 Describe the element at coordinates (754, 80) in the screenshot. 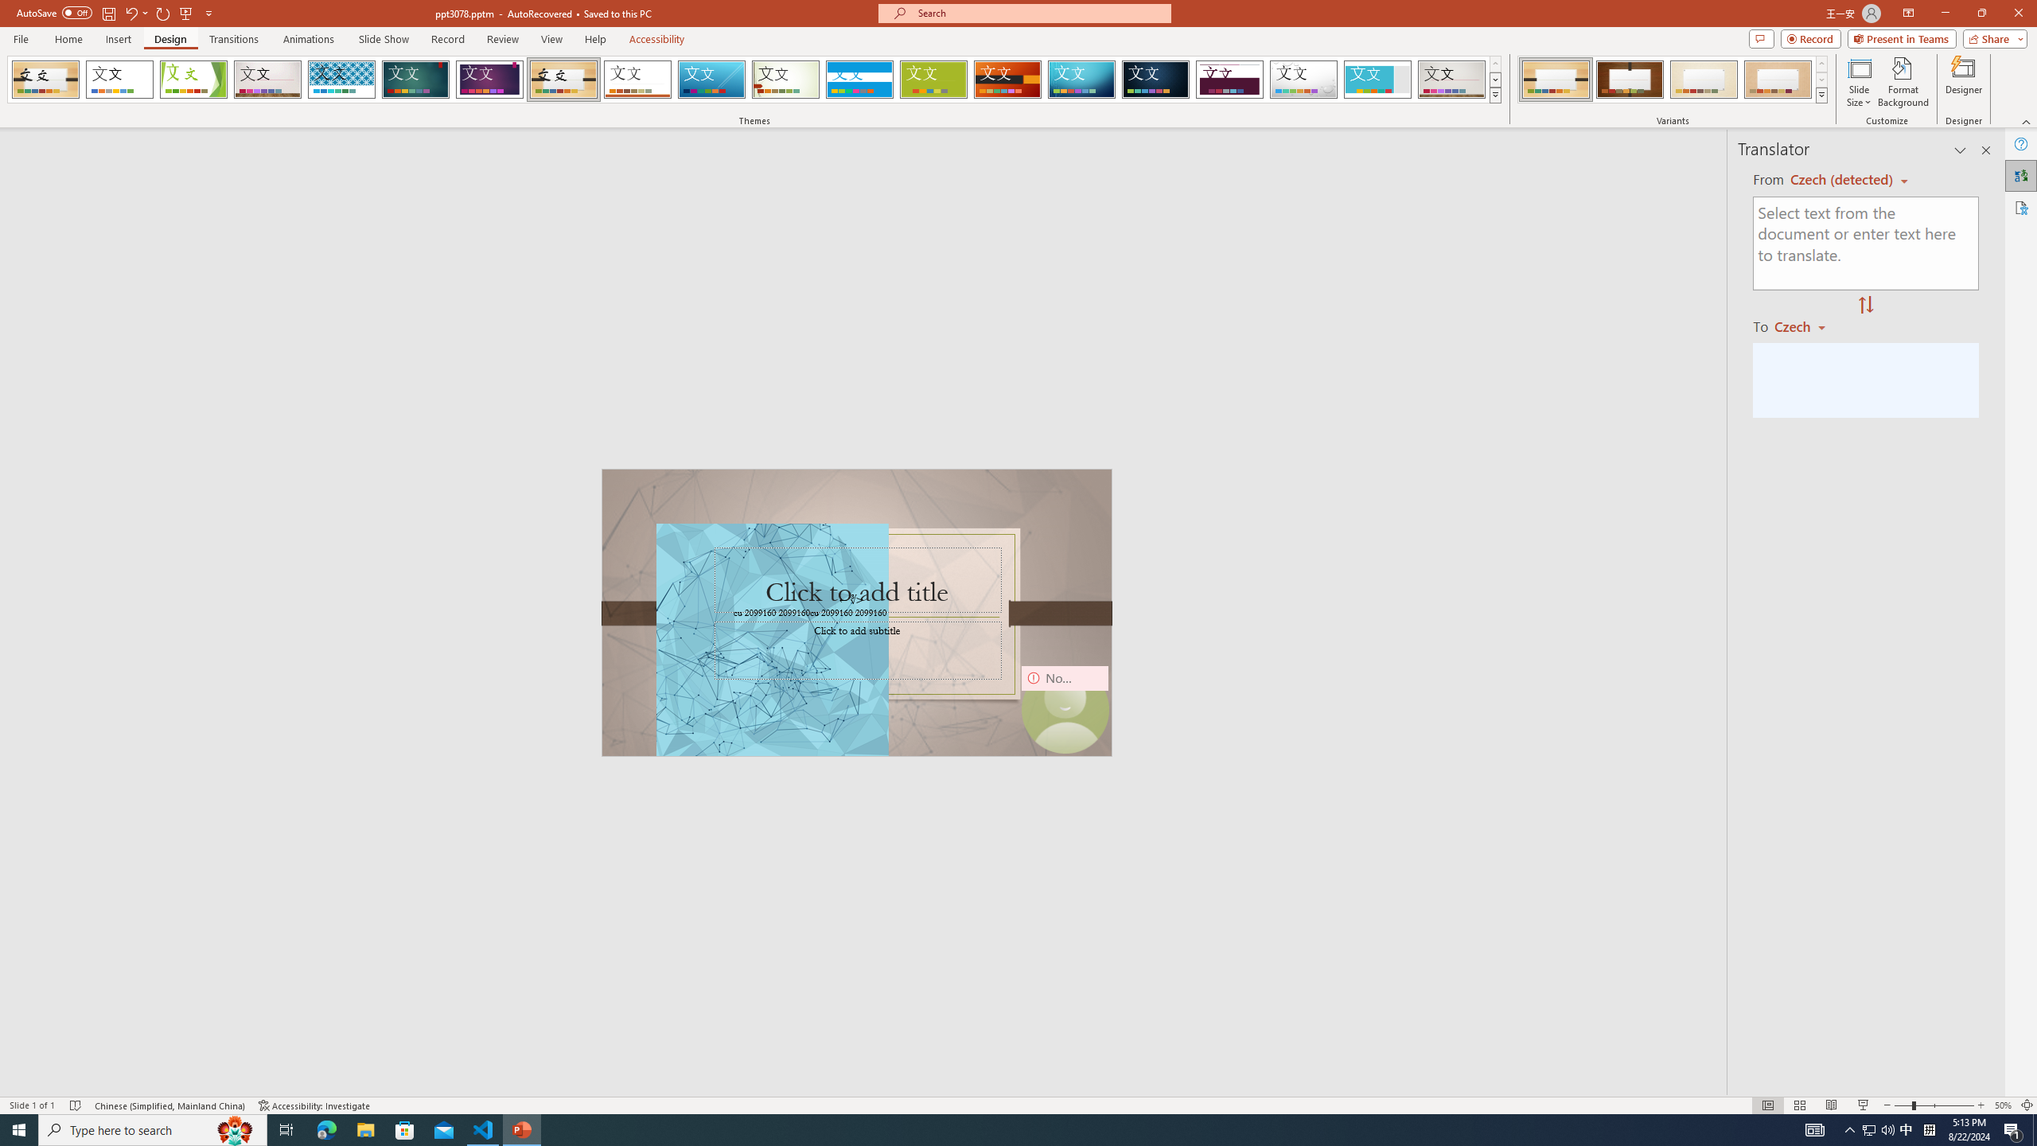

I see `AutomationID: SlideThemesGallery` at that location.